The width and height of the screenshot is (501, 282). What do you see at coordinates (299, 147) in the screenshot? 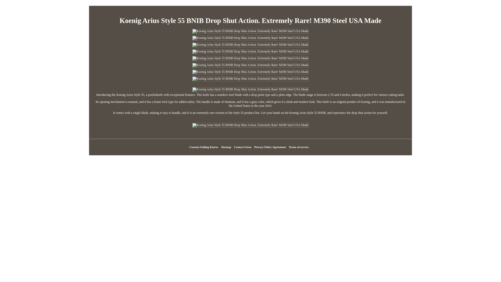
I see `Terms of service` at bounding box center [299, 147].